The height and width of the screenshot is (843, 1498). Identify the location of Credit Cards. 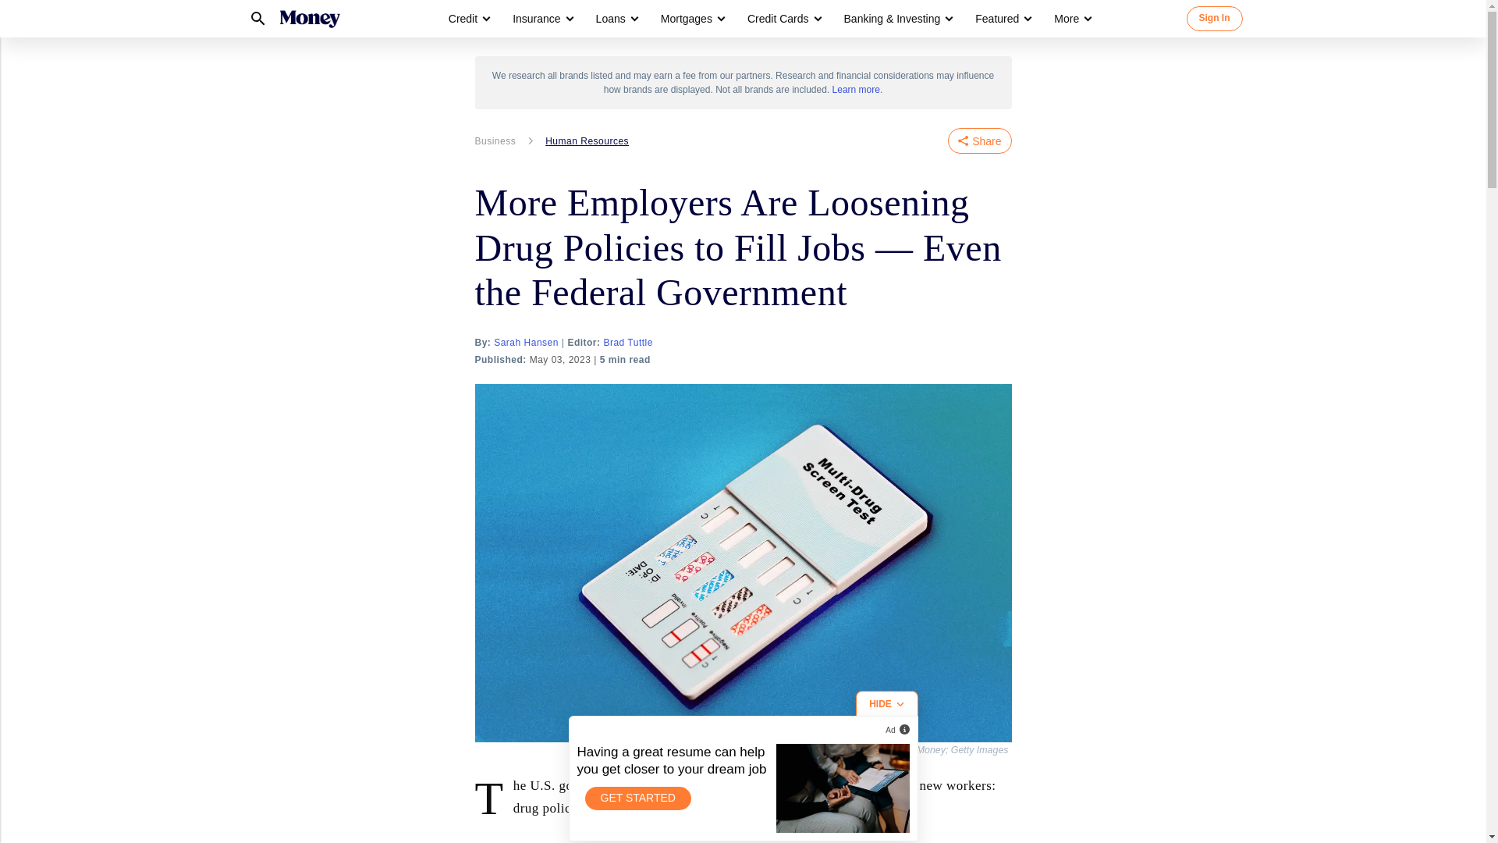
(783, 19).